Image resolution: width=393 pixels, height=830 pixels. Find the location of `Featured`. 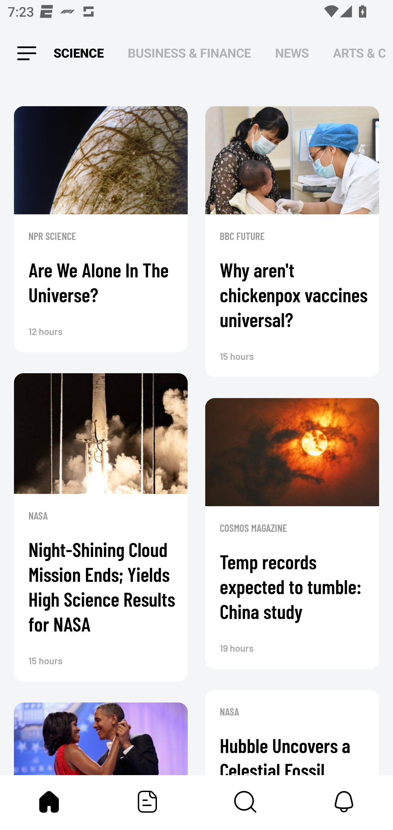

Featured is located at coordinates (147, 802).